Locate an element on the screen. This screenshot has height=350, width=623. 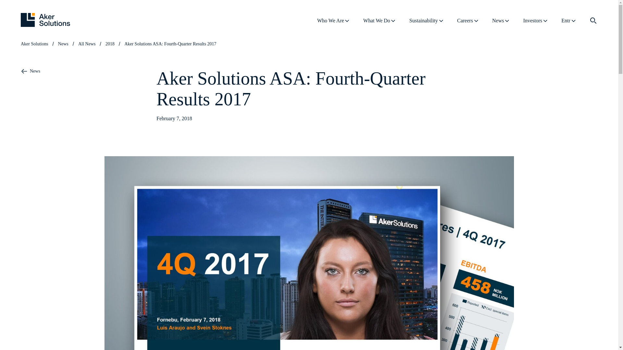
Who We Are is located at coordinates (334, 20).